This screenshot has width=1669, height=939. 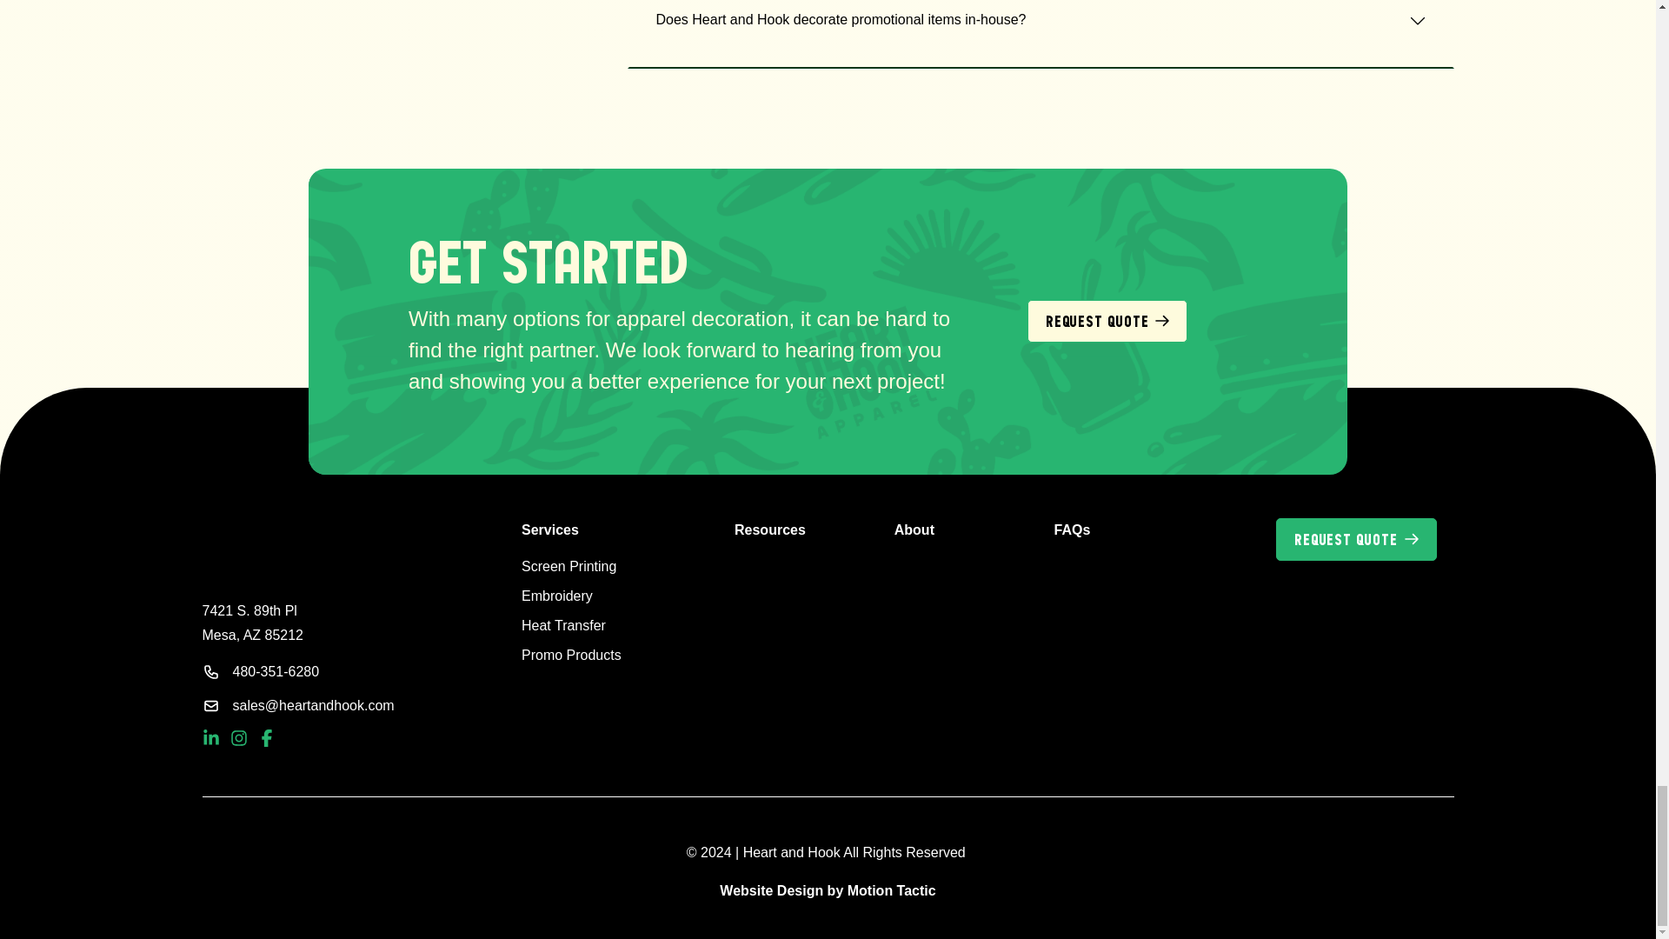 What do you see at coordinates (770, 529) in the screenshot?
I see `Resources` at bounding box center [770, 529].